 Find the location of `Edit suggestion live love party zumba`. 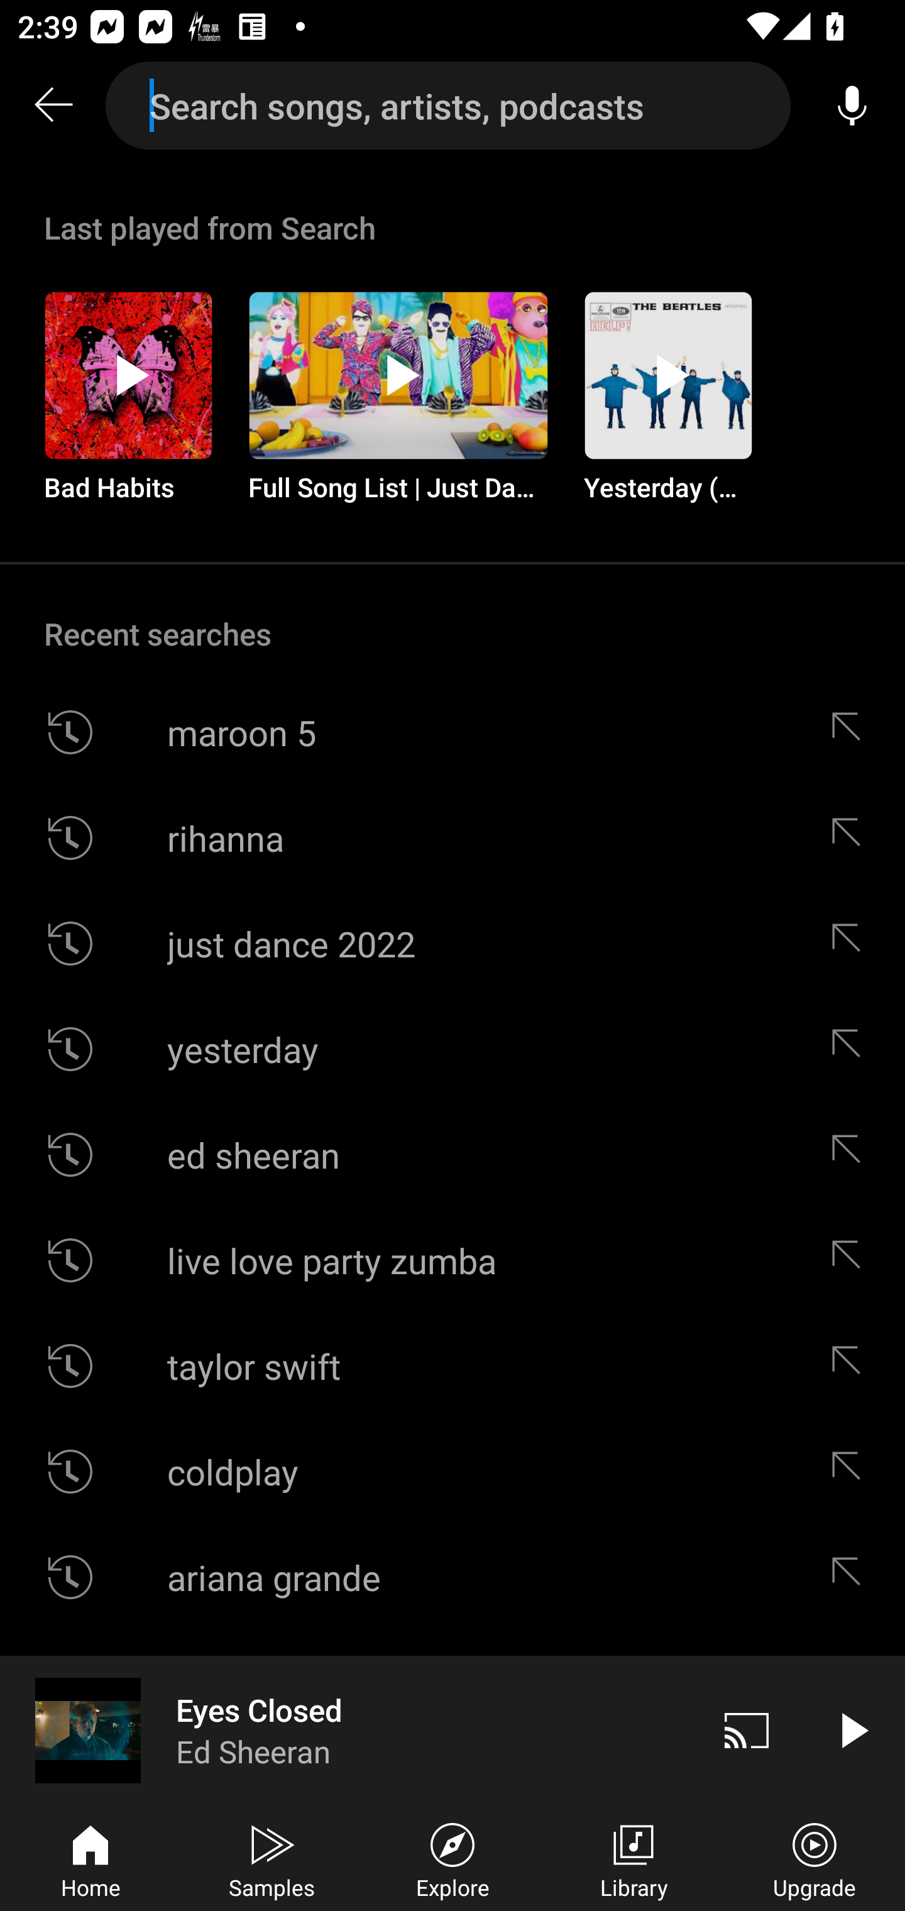

Edit suggestion live love party zumba is located at coordinates (852, 1260).